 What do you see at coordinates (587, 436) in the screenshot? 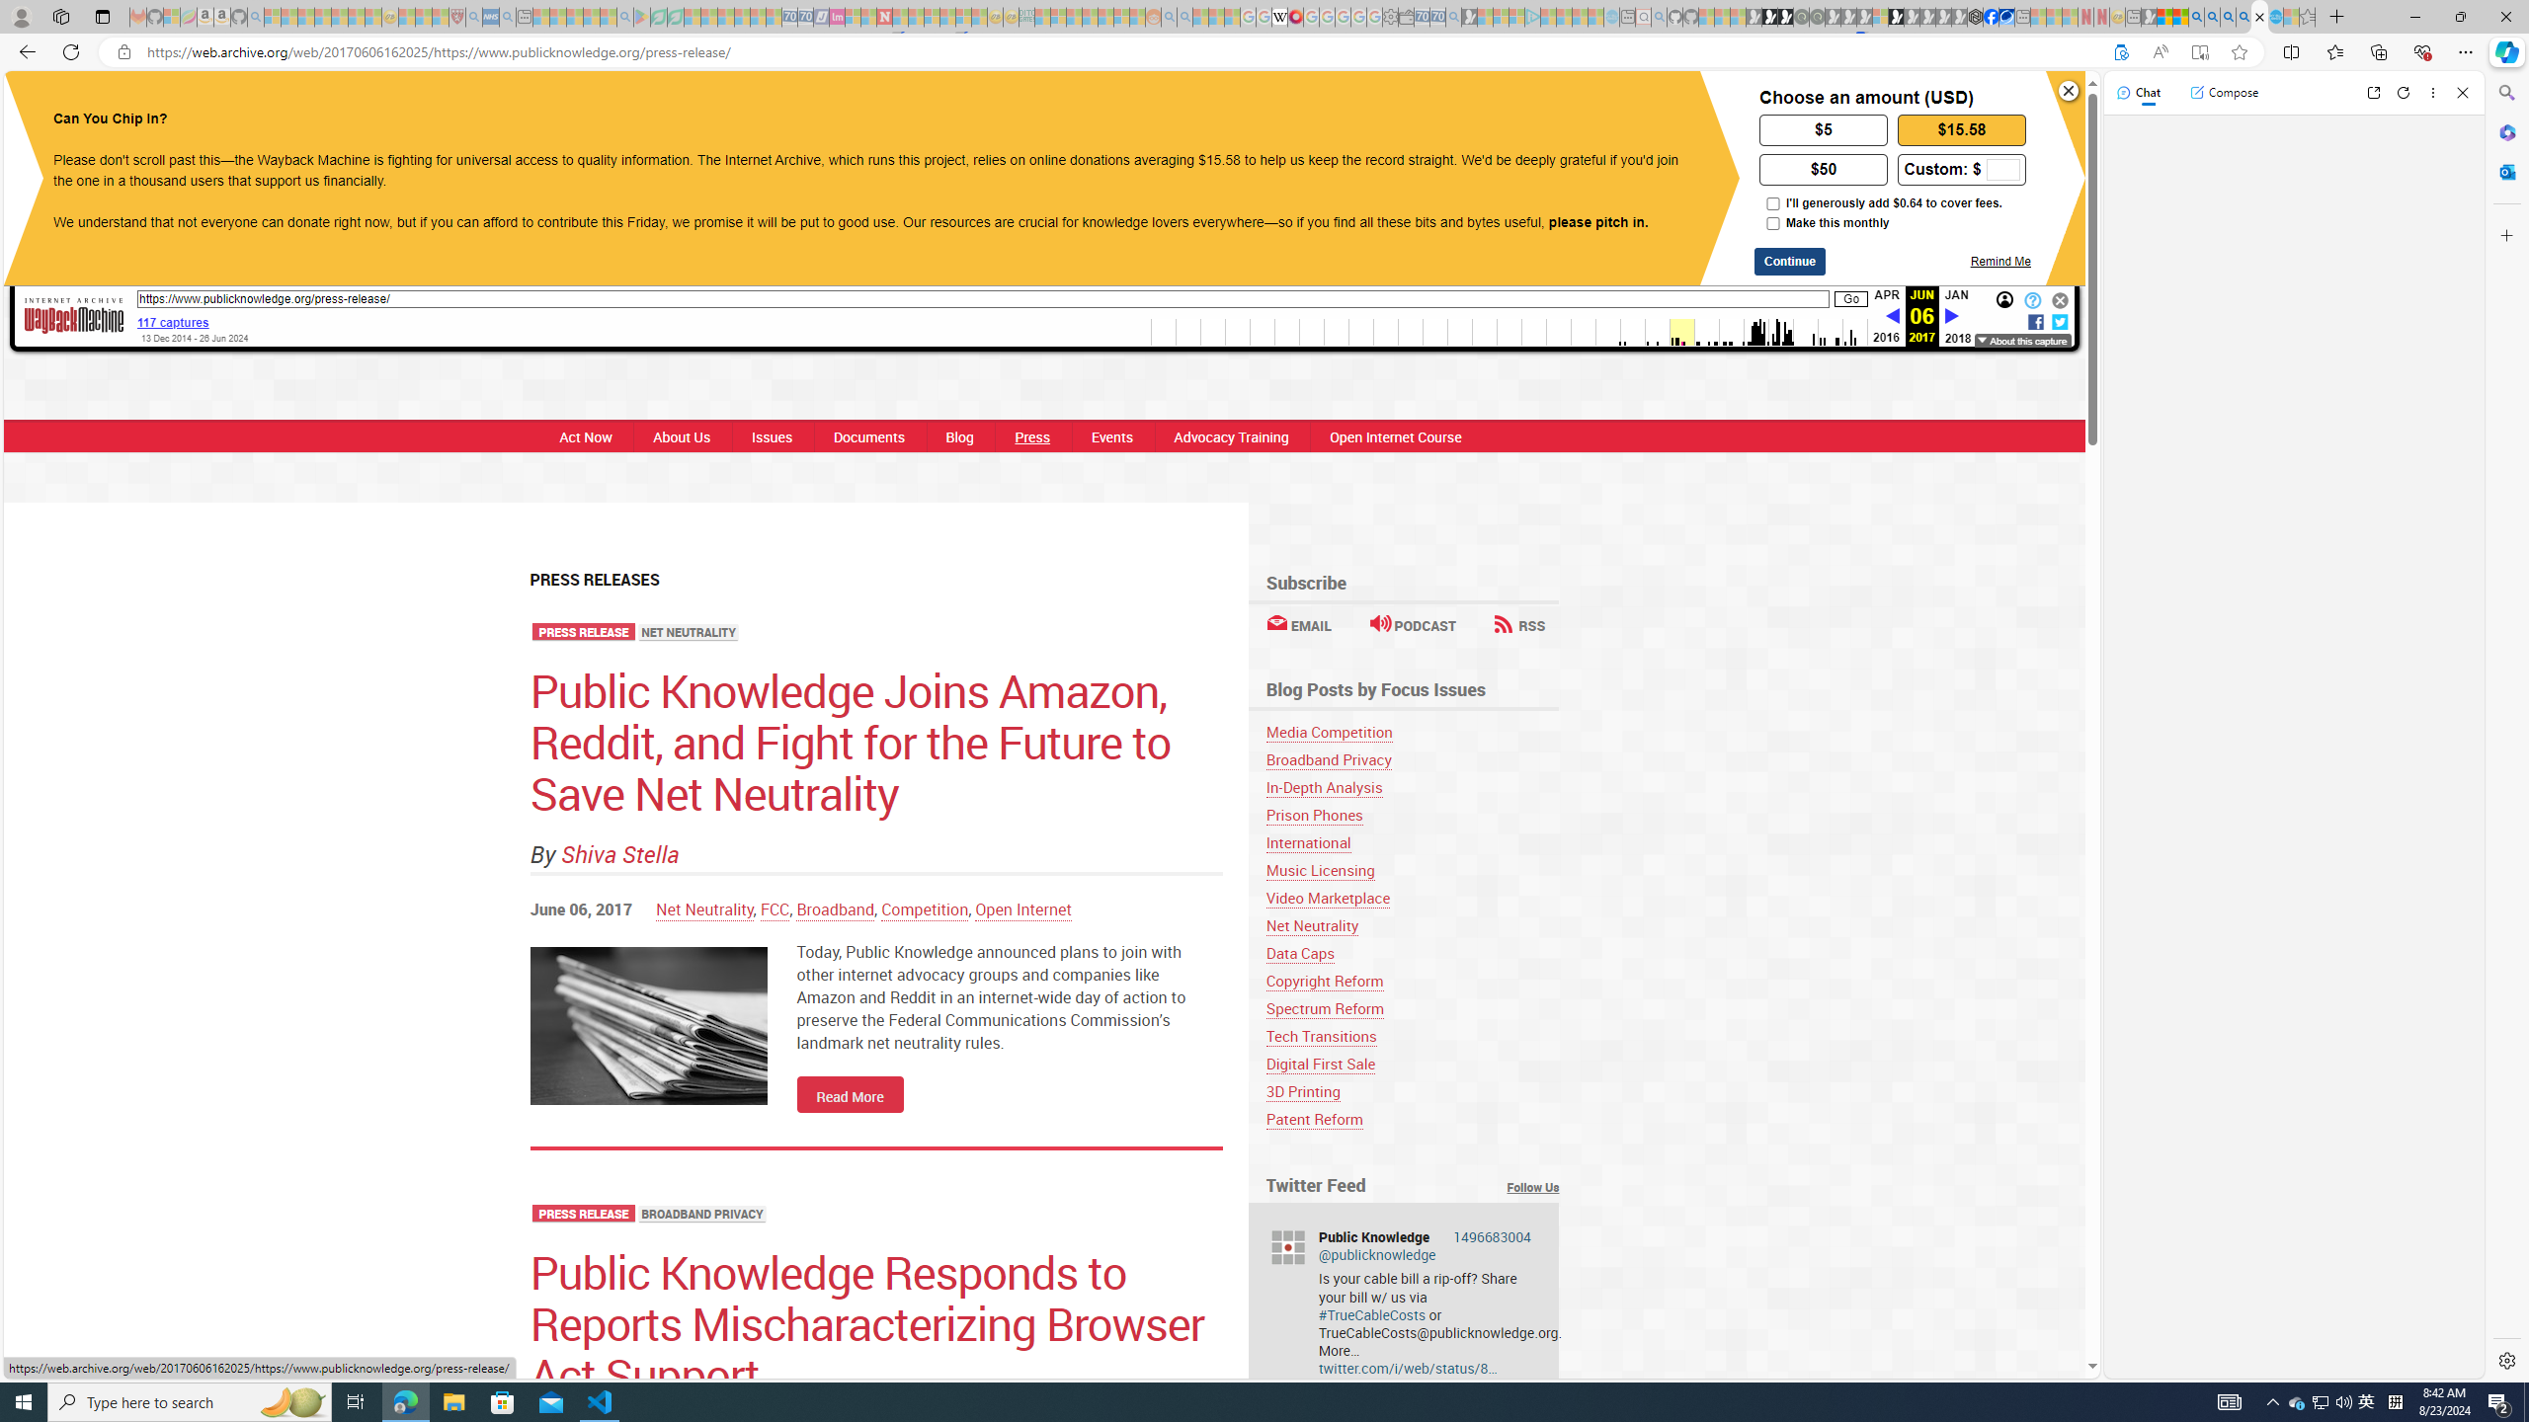
I see `Act Now` at bounding box center [587, 436].